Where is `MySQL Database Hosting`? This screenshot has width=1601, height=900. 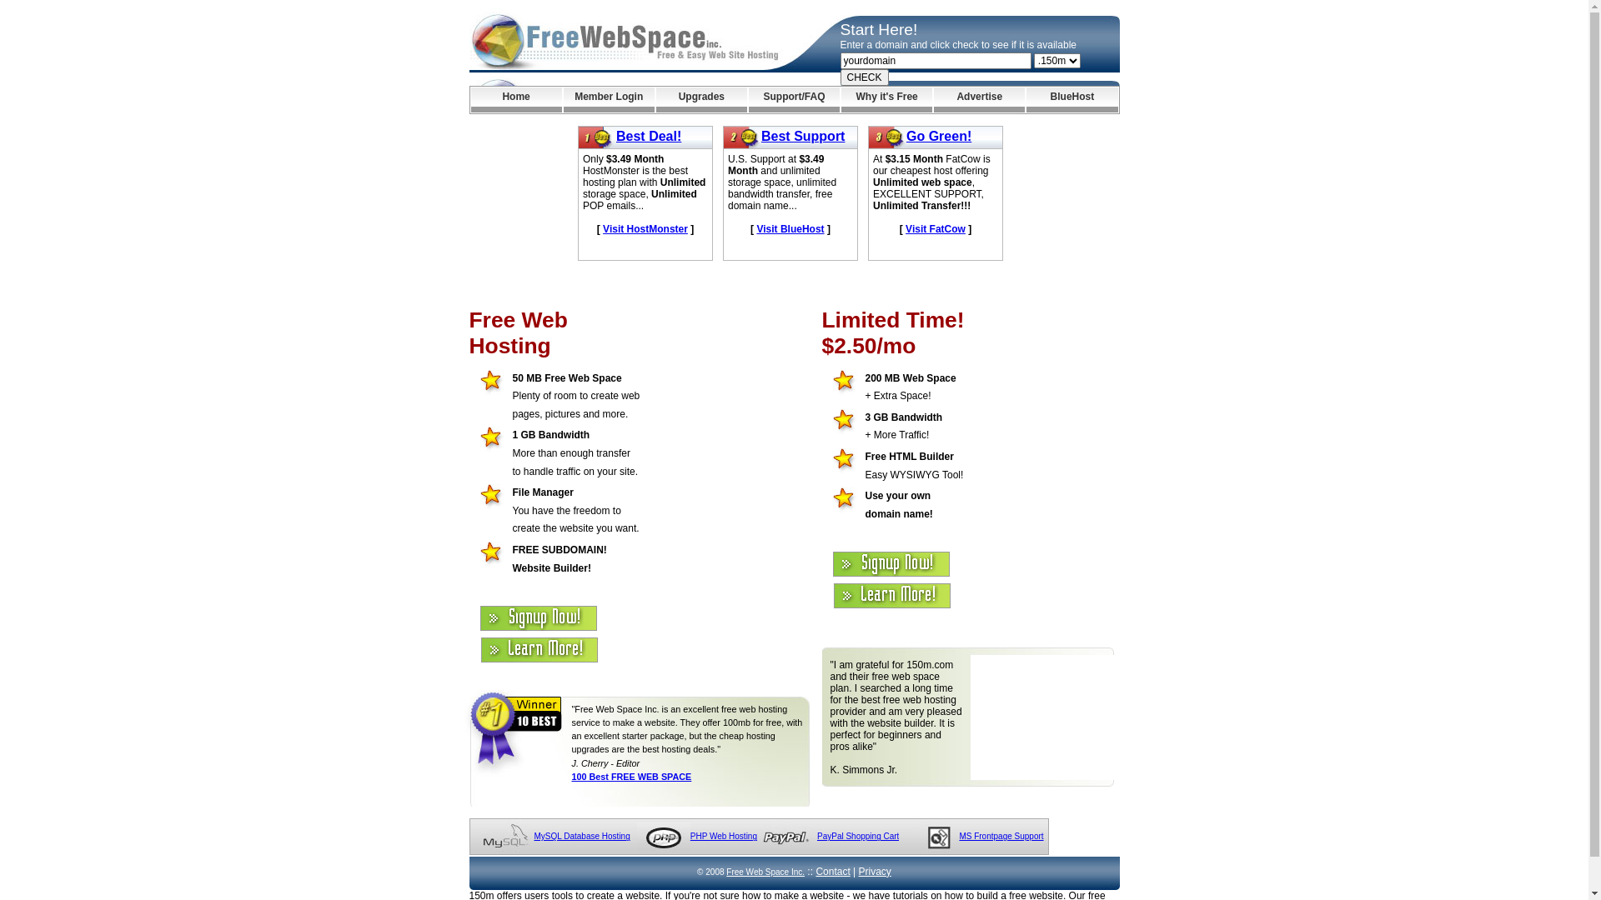 MySQL Database Hosting is located at coordinates (582, 837).